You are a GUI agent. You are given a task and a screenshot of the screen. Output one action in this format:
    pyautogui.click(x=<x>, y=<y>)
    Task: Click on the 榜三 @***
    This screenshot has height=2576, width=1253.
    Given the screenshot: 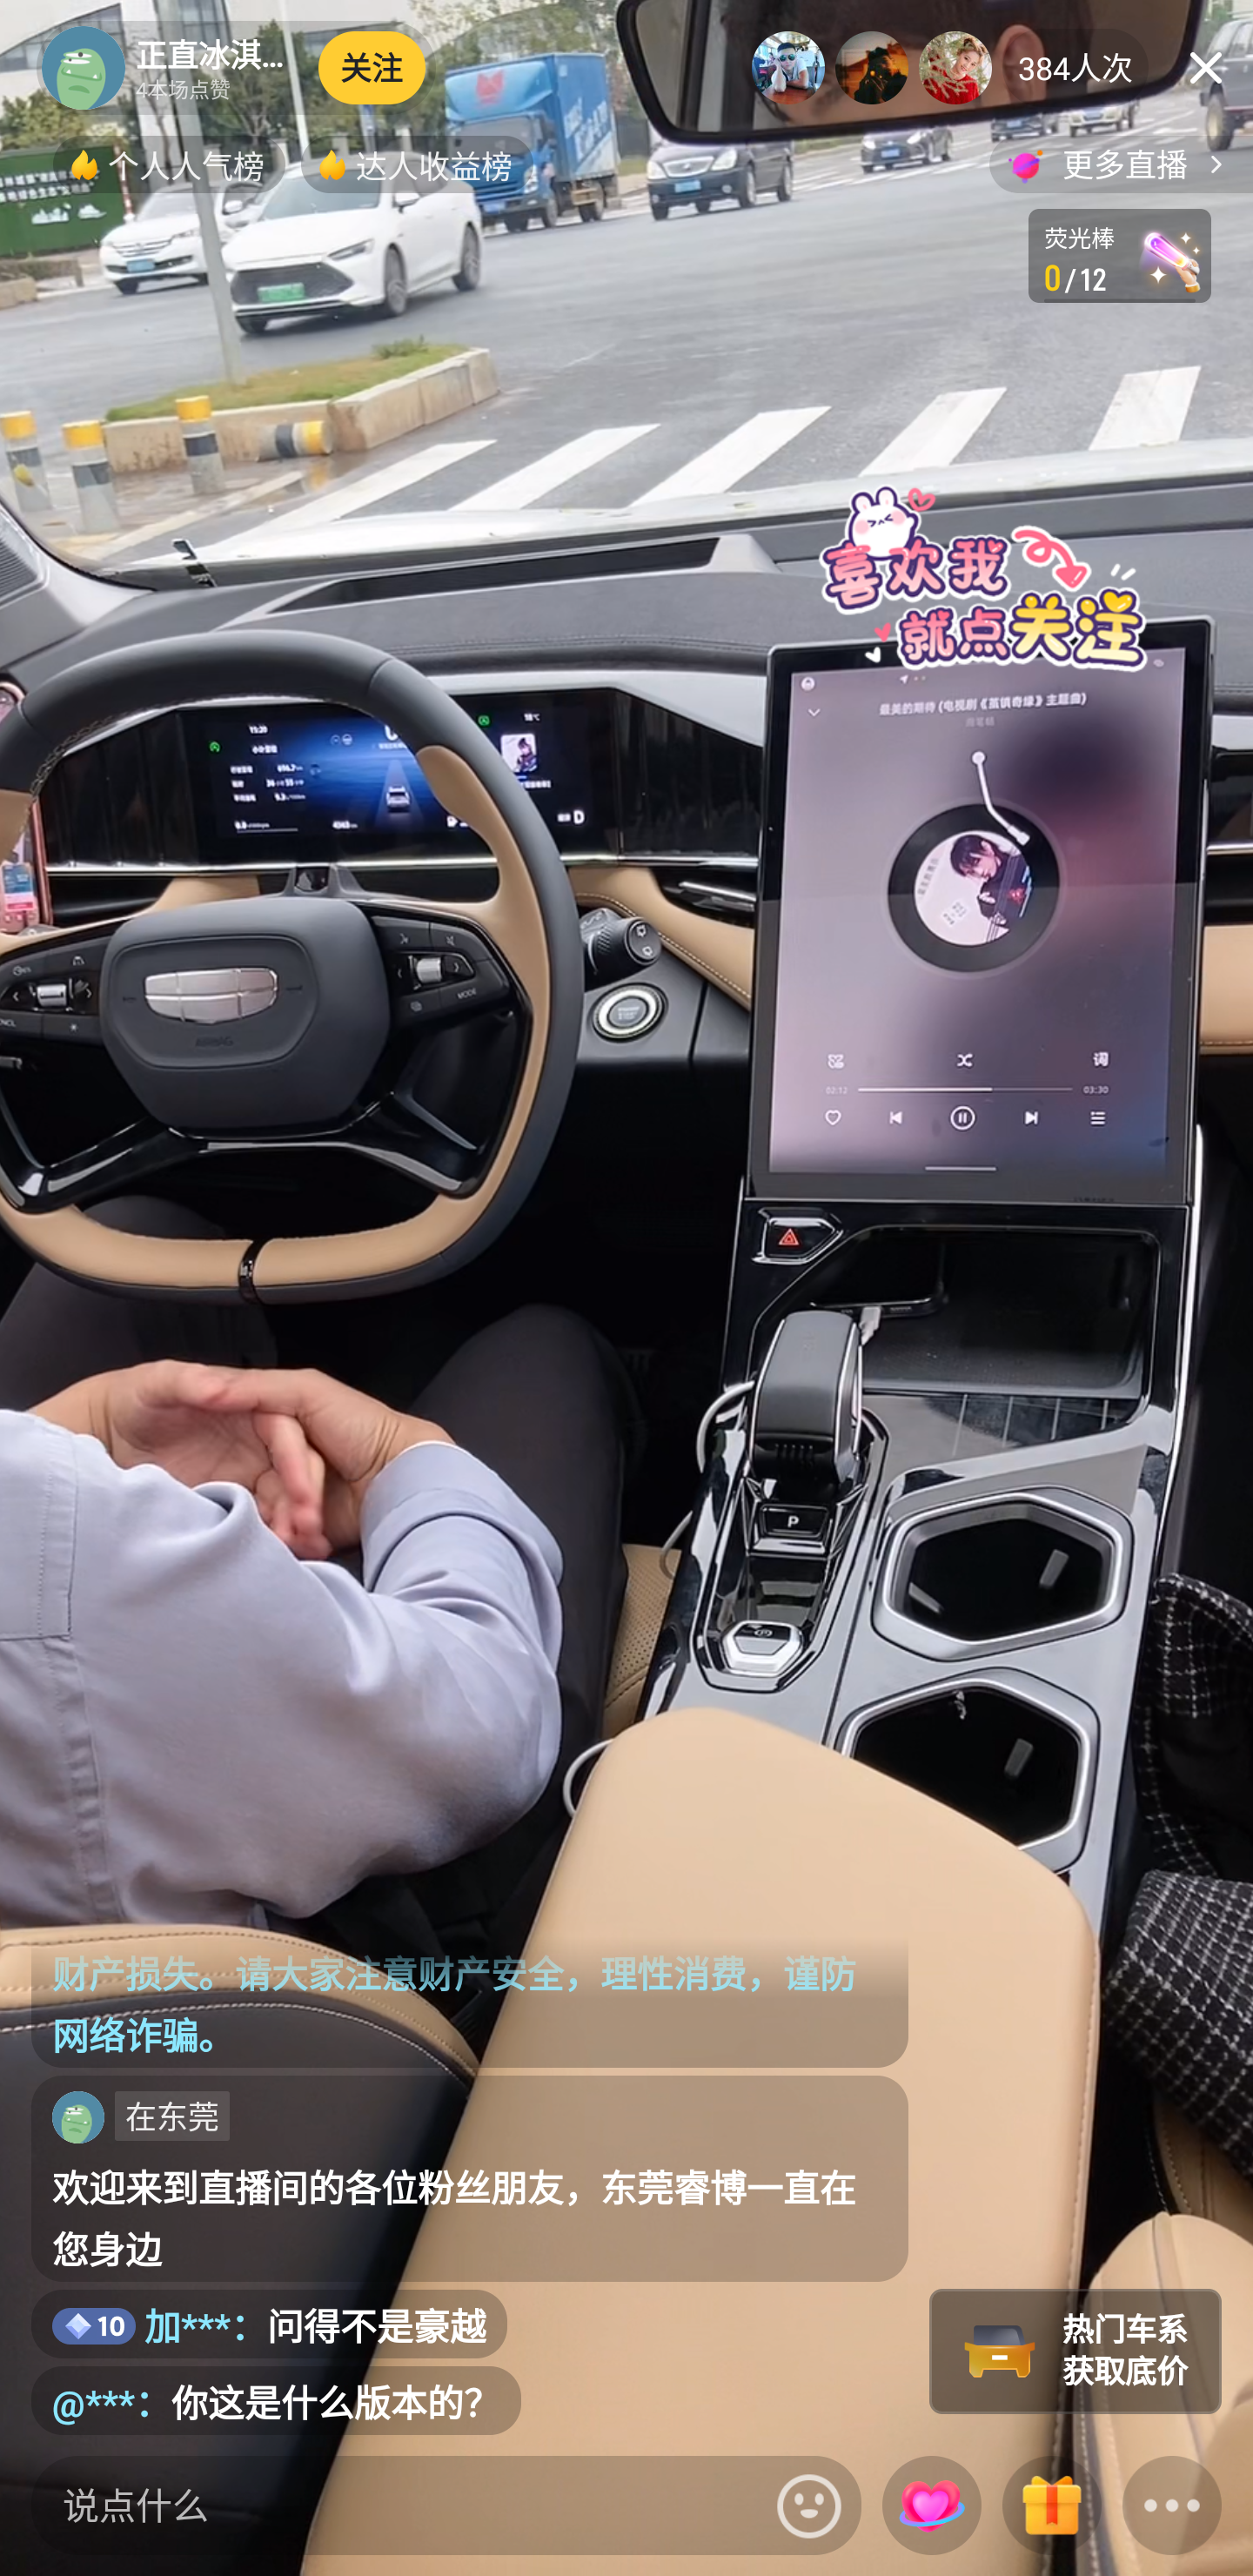 What is the action you would take?
    pyautogui.click(x=955, y=68)
    